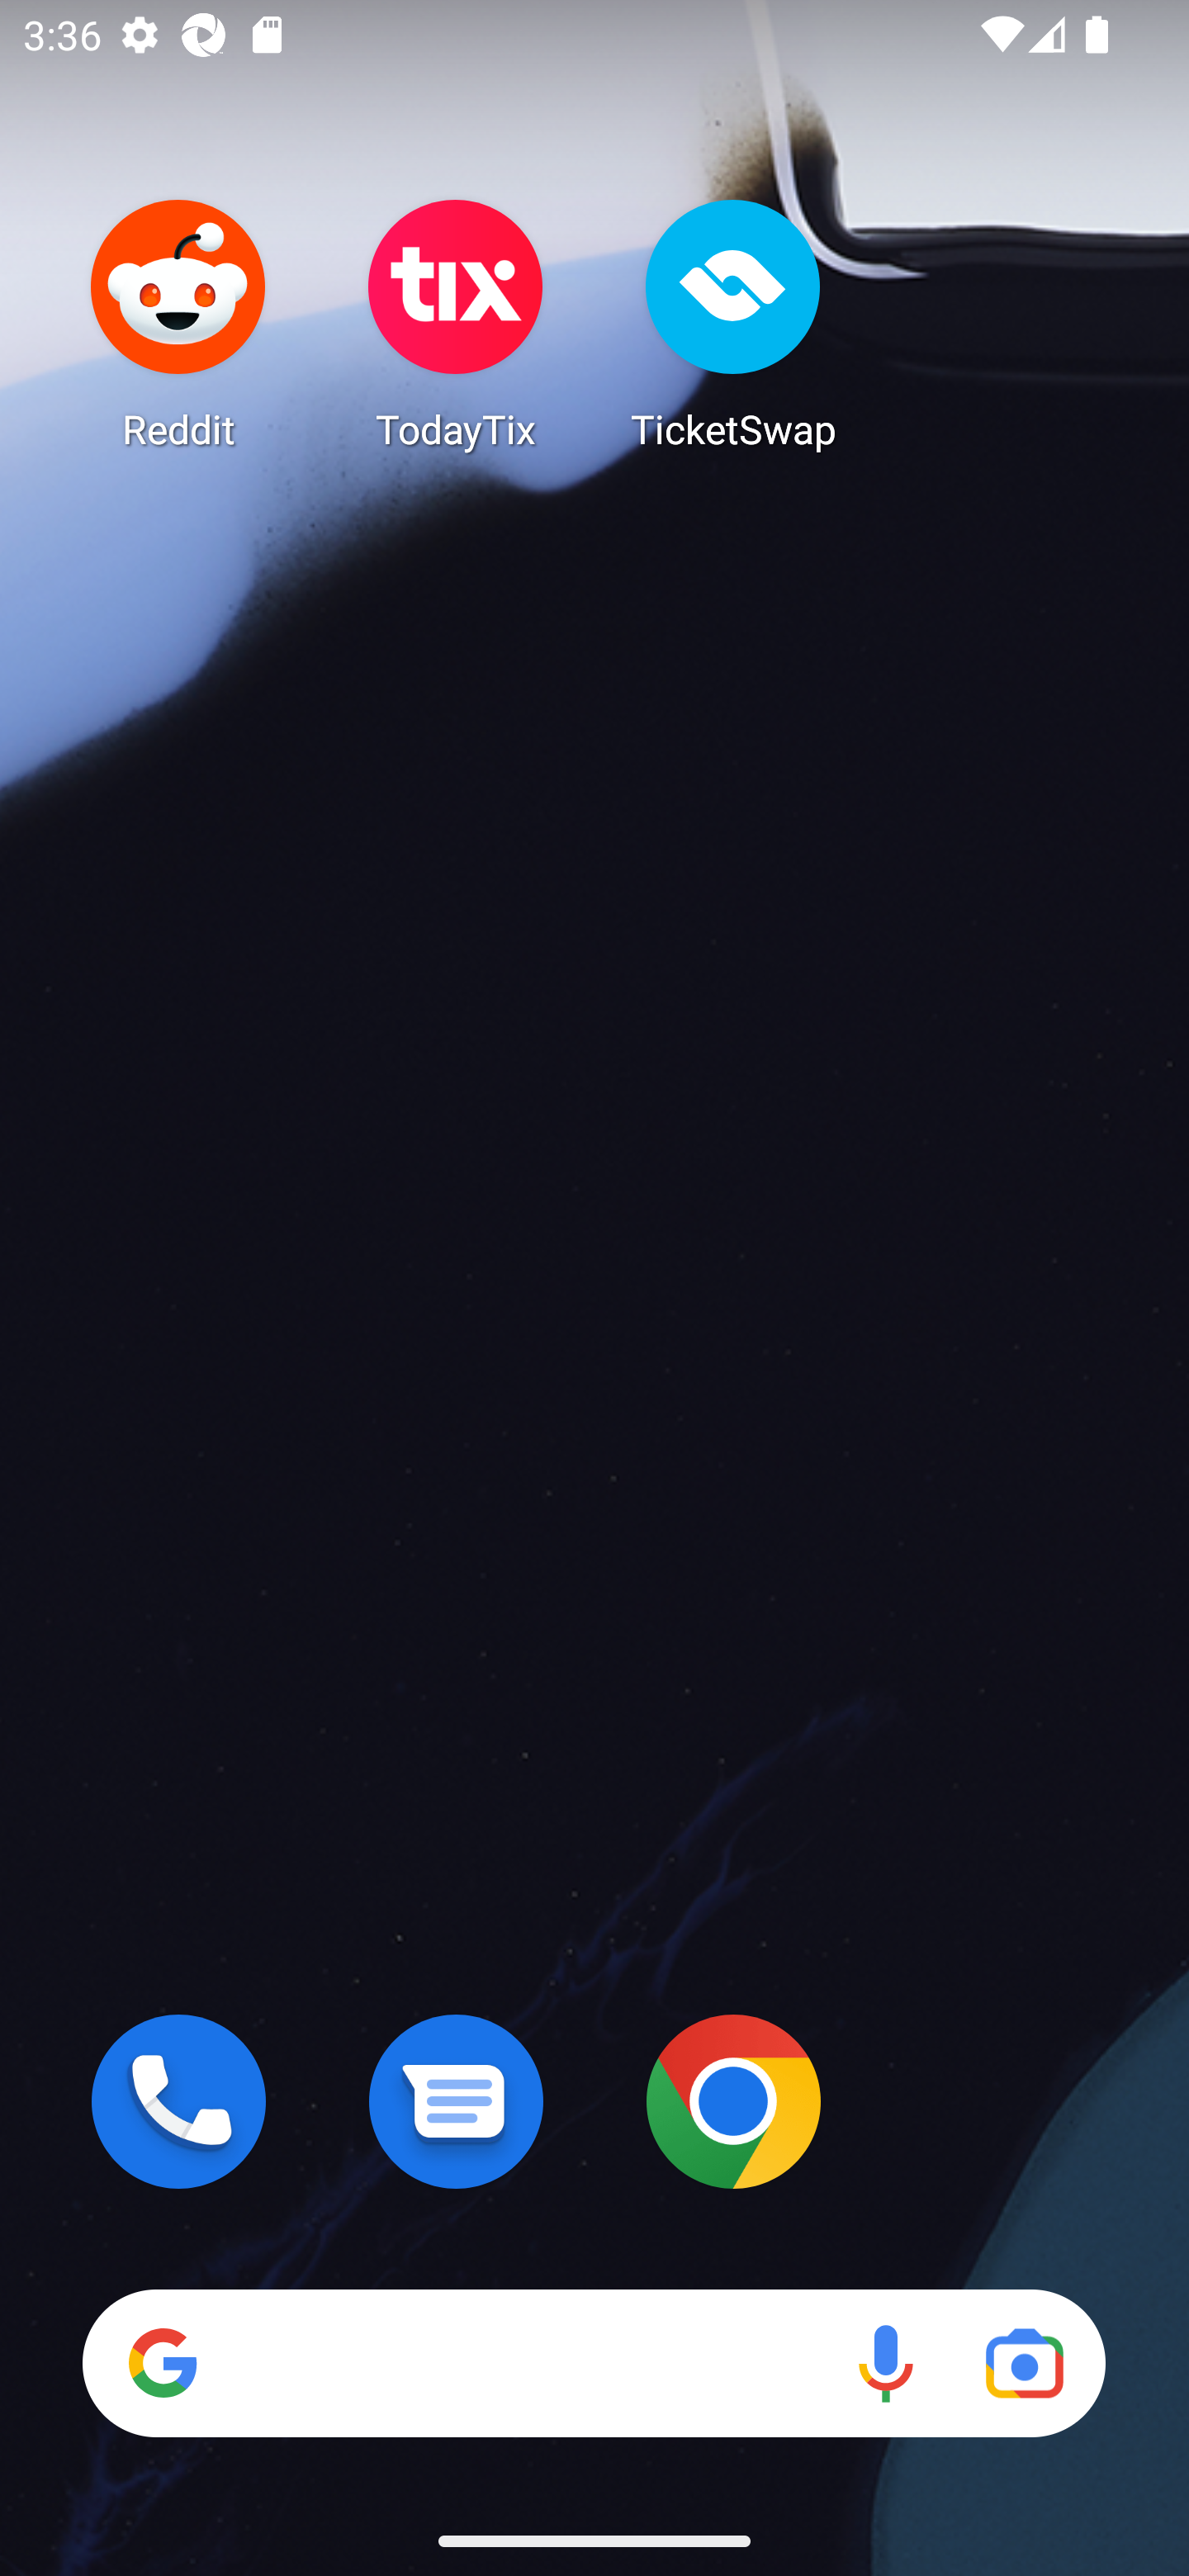 The height and width of the screenshot is (2576, 1189). Describe the element at coordinates (885, 2363) in the screenshot. I see `Voice search` at that location.